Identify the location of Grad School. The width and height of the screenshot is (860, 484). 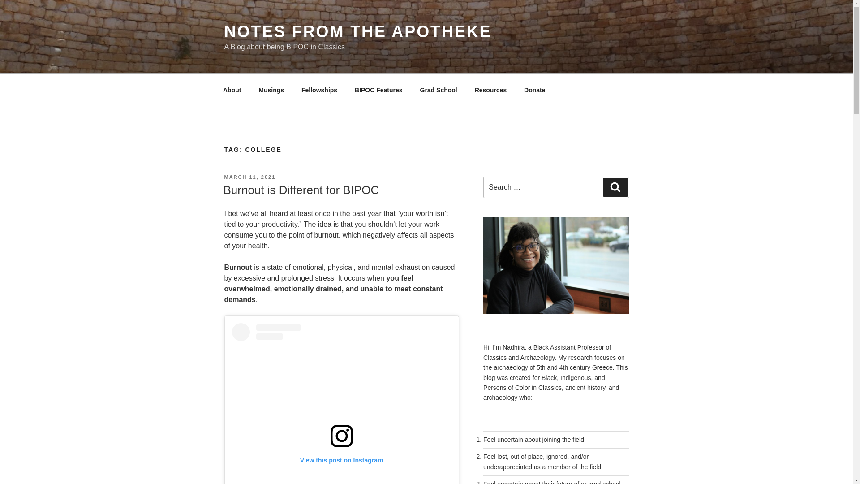
(438, 90).